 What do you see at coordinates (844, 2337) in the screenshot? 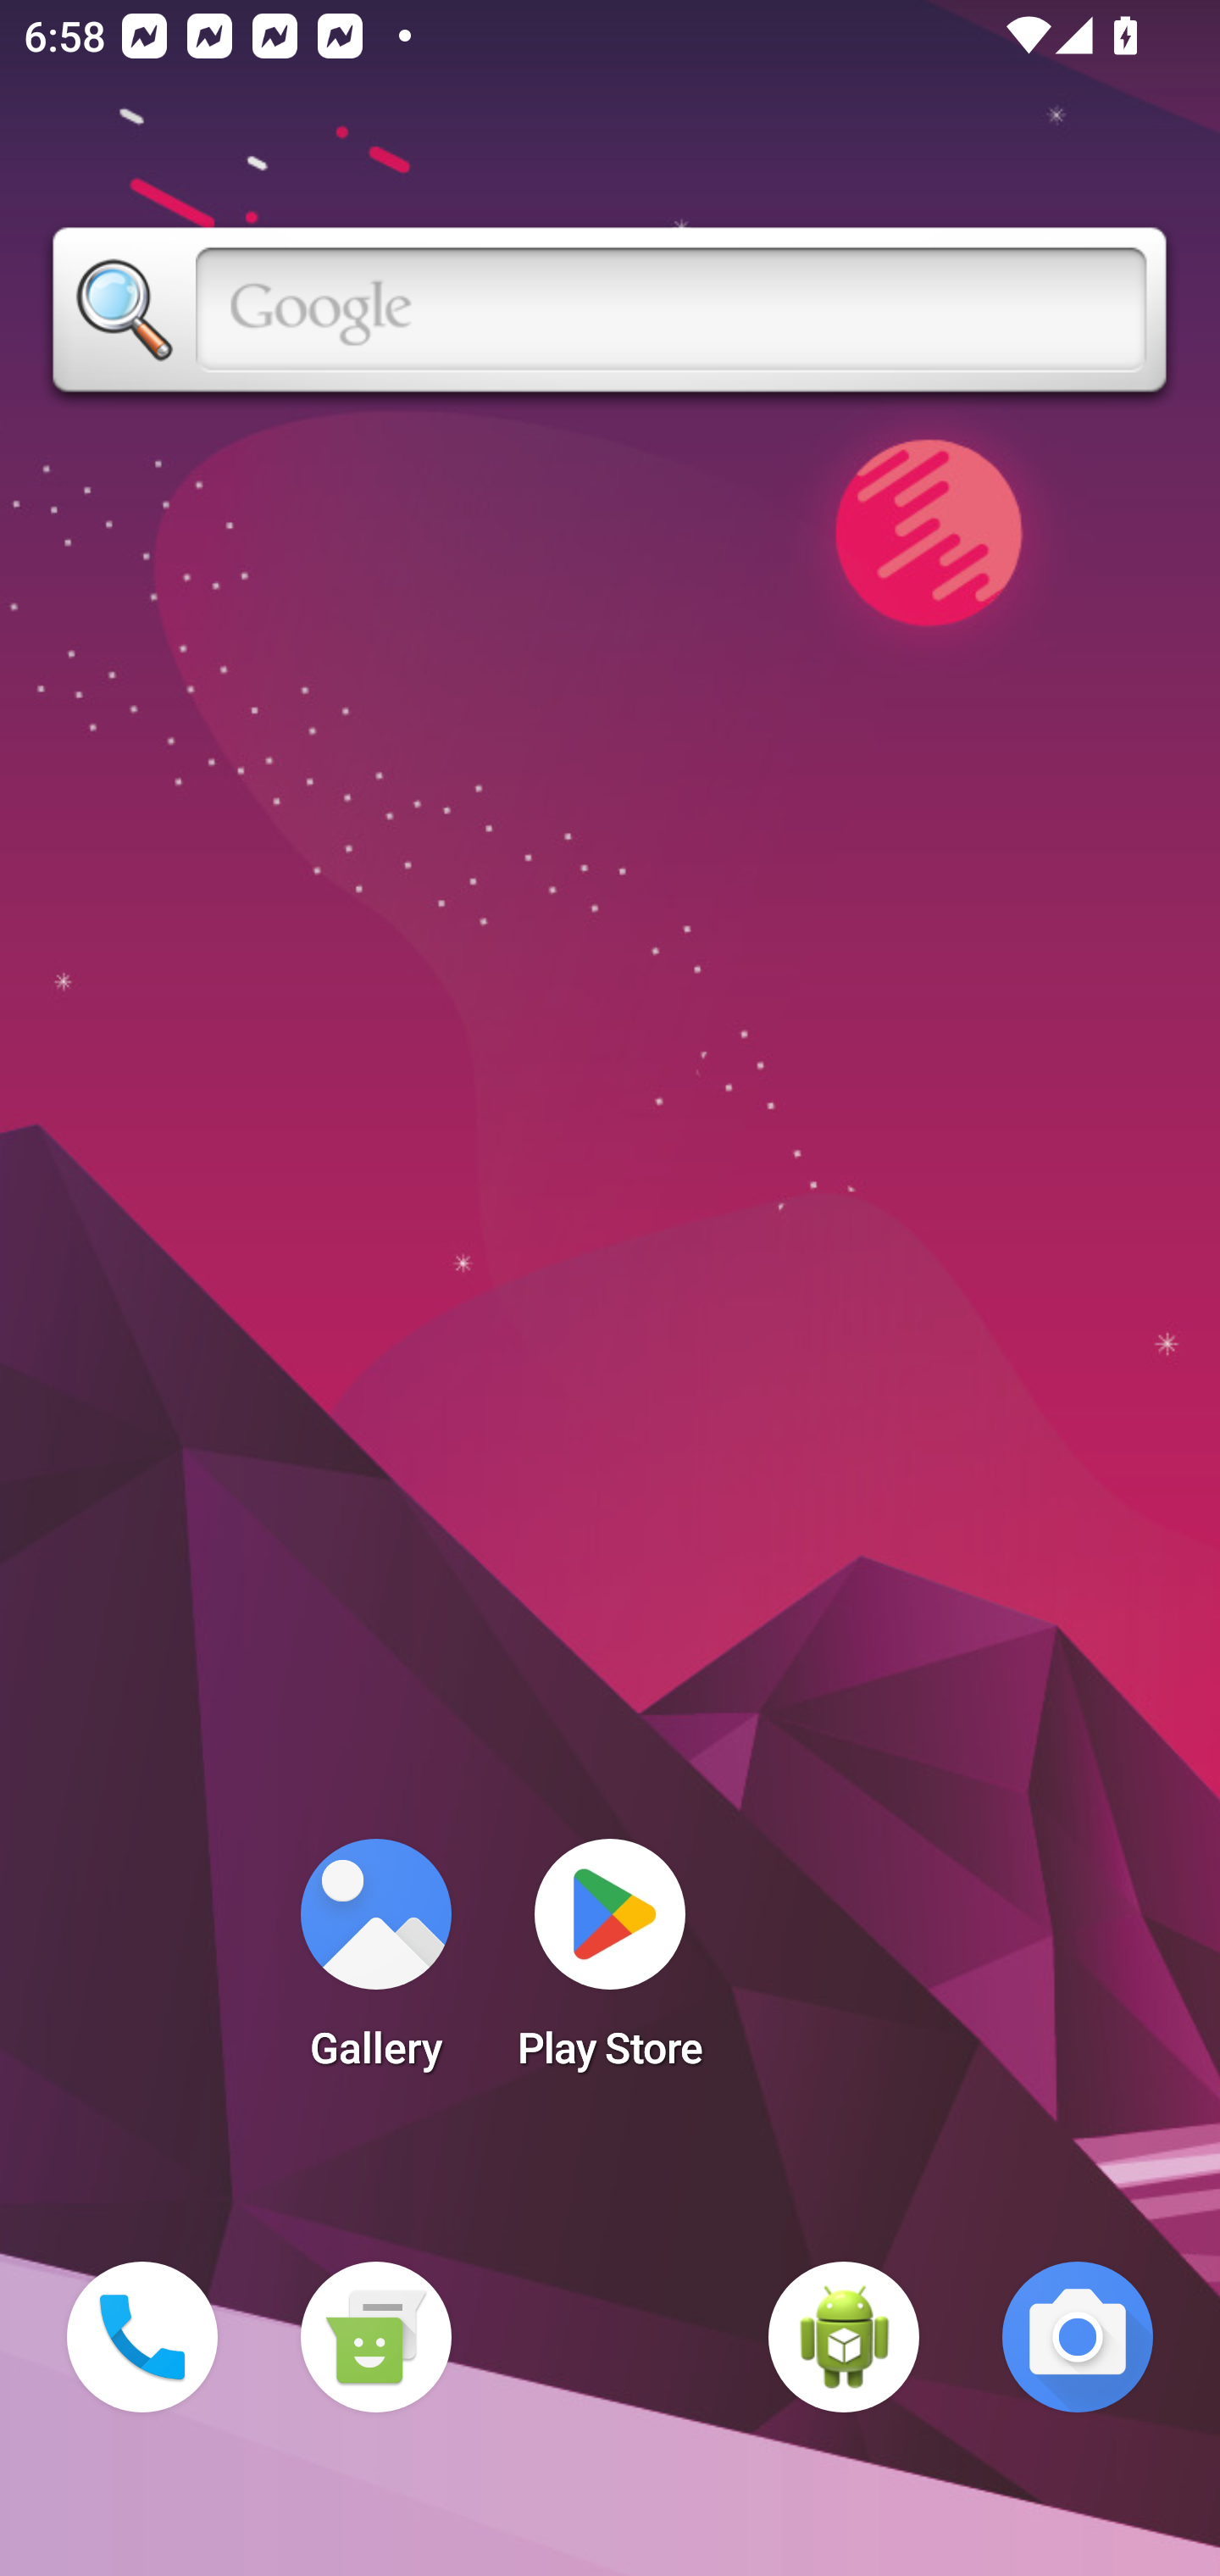
I see `WebView Browser Tester` at bounding box center [844, 2337].